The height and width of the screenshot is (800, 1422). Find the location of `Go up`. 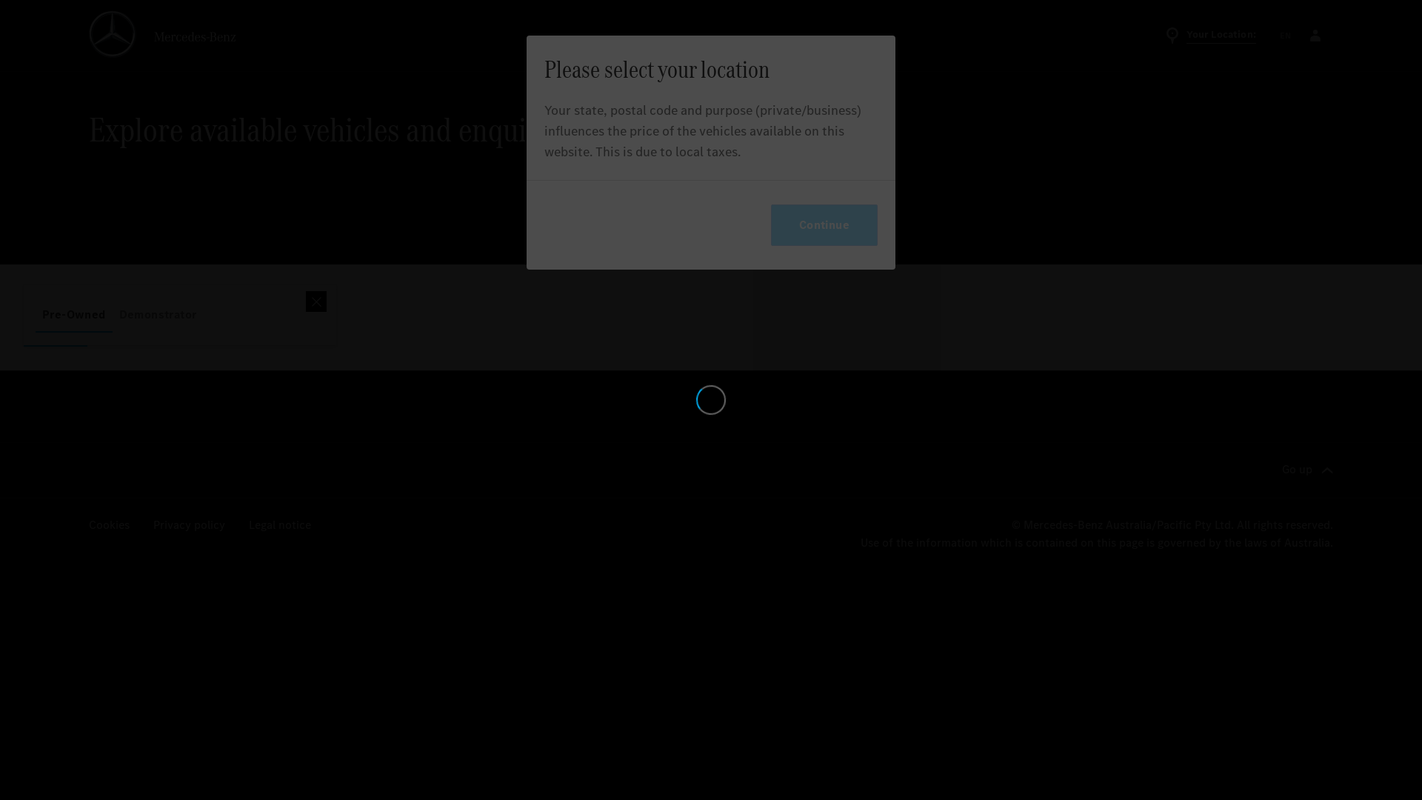

Go up is located at coordinates (1308, 470).